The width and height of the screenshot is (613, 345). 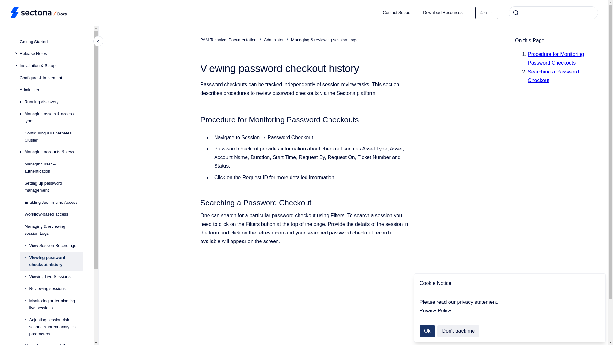 What do you see at coordinates (54, 187) in the screenshot?
I see `Setting up password management` at bounding box center [54, 187].